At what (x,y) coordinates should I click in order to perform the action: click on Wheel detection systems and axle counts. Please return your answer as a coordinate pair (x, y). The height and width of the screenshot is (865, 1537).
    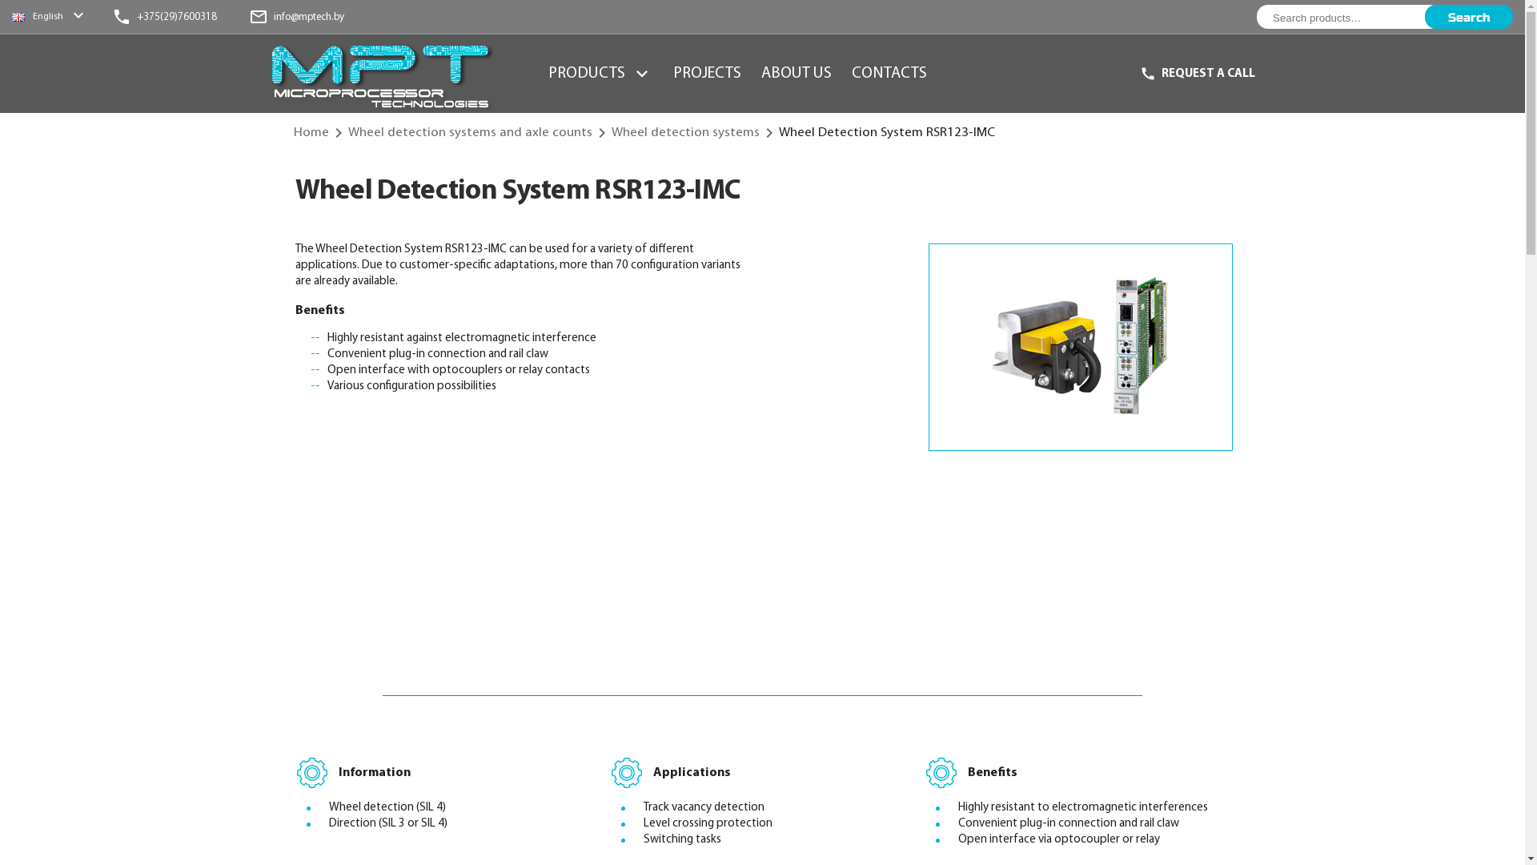
    Looking at the image, I should click on (469, 133).